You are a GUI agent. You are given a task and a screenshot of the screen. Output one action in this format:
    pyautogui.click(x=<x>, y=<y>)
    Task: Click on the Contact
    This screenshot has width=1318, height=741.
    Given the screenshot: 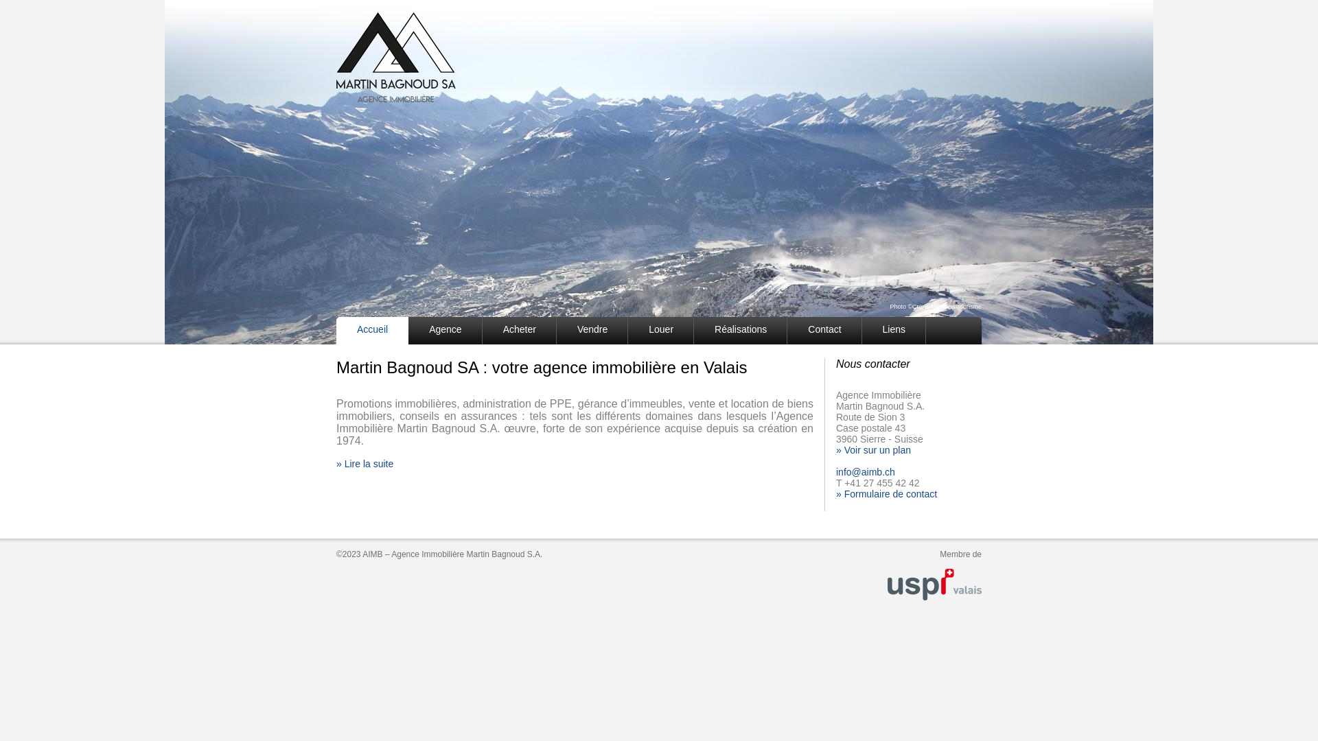 What is the action you would take?
    pyautogui.click(x=824, y=331)
    